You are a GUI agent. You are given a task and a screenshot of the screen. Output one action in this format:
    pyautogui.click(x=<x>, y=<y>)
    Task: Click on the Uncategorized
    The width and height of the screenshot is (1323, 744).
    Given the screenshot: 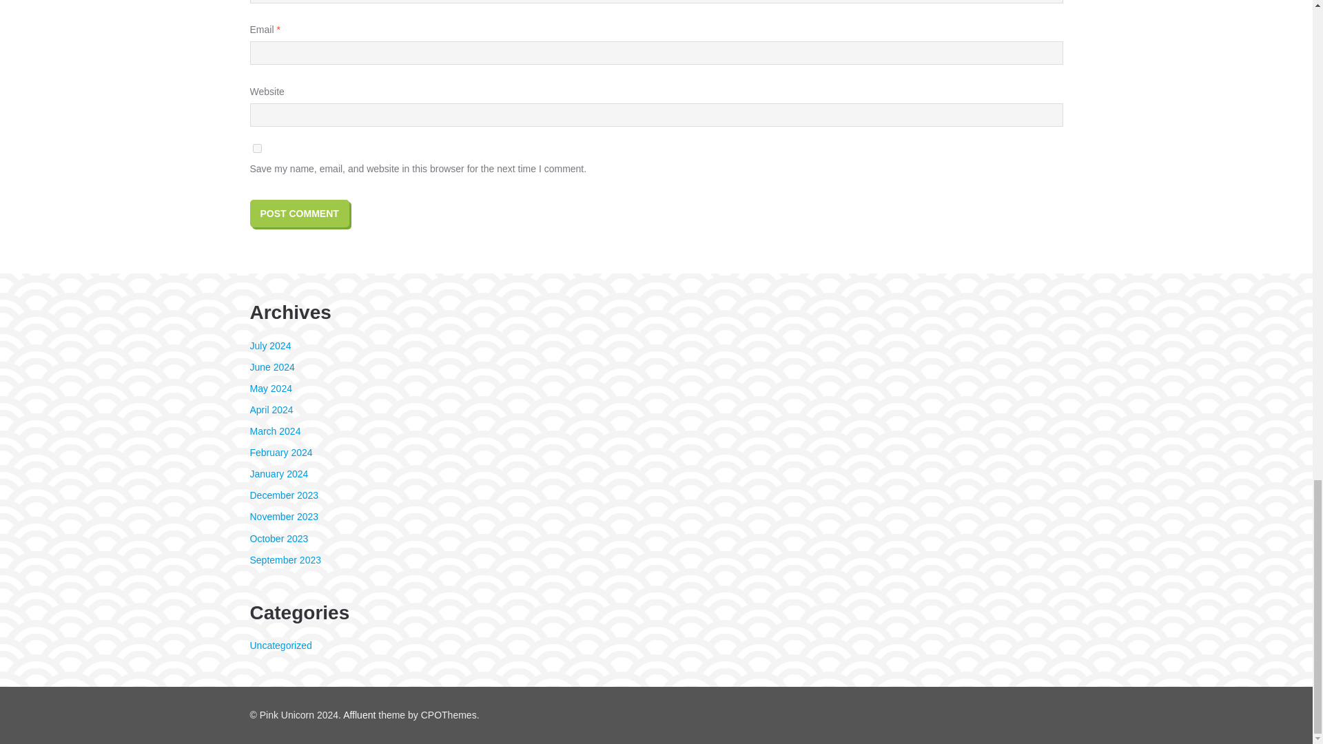 What is the action you would take?
    pyautogui.click(x=280, y=645)
    